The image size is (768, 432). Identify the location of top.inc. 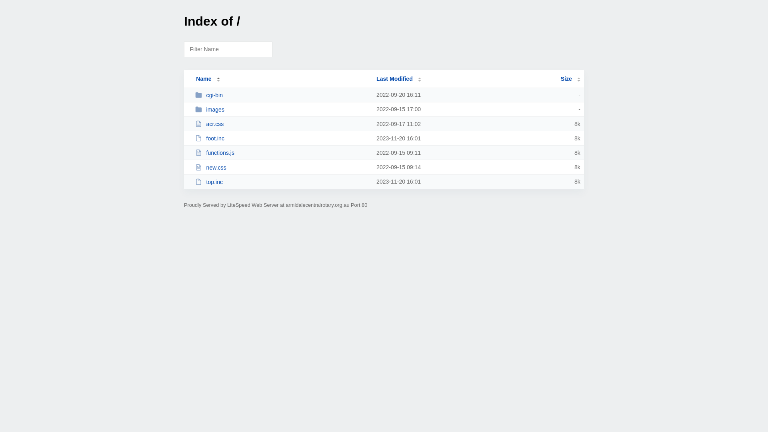
(282, 182).